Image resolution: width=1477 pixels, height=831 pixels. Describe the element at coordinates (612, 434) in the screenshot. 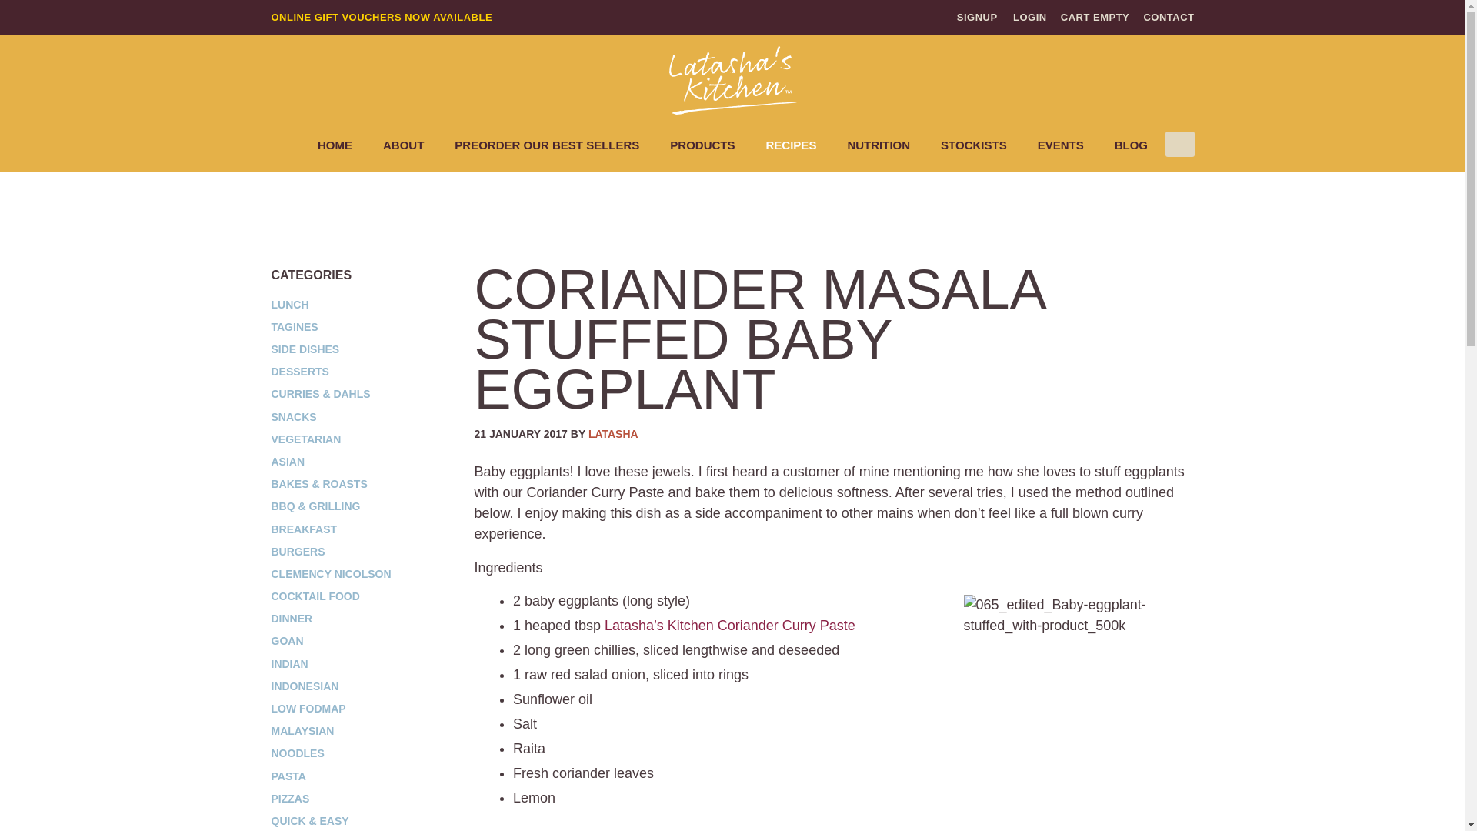

I see `Recipes by Latasha` at that location.